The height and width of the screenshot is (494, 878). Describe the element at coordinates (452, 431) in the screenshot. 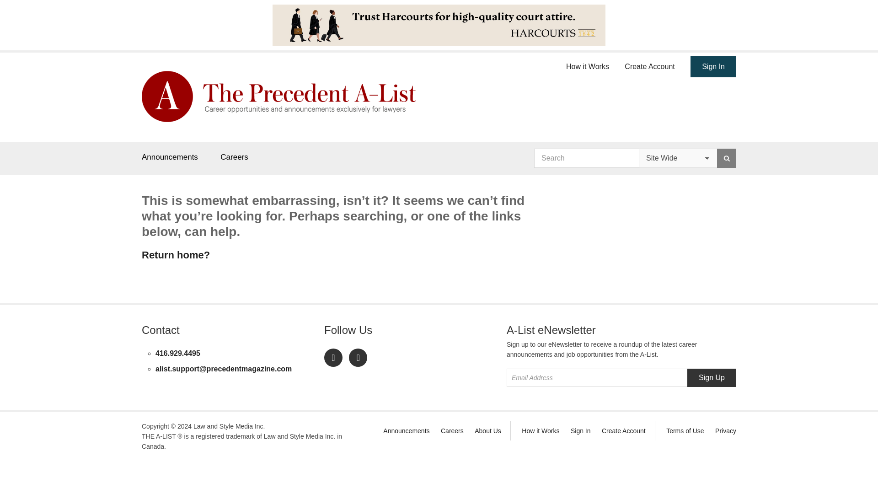

I see `Careers` at that location.